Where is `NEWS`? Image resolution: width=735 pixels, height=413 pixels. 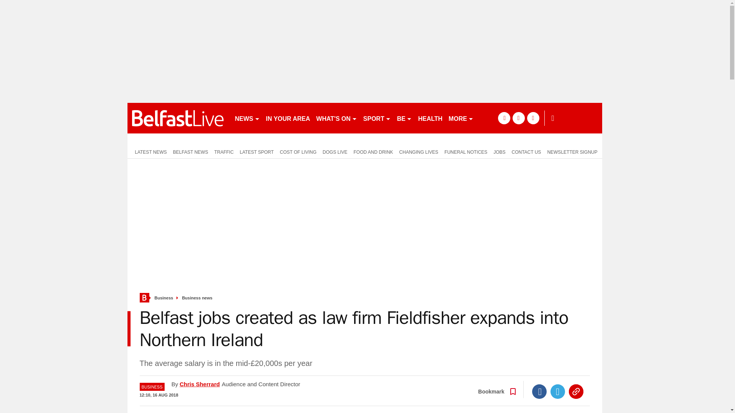 NEWS is located at coordinates (247, 118).